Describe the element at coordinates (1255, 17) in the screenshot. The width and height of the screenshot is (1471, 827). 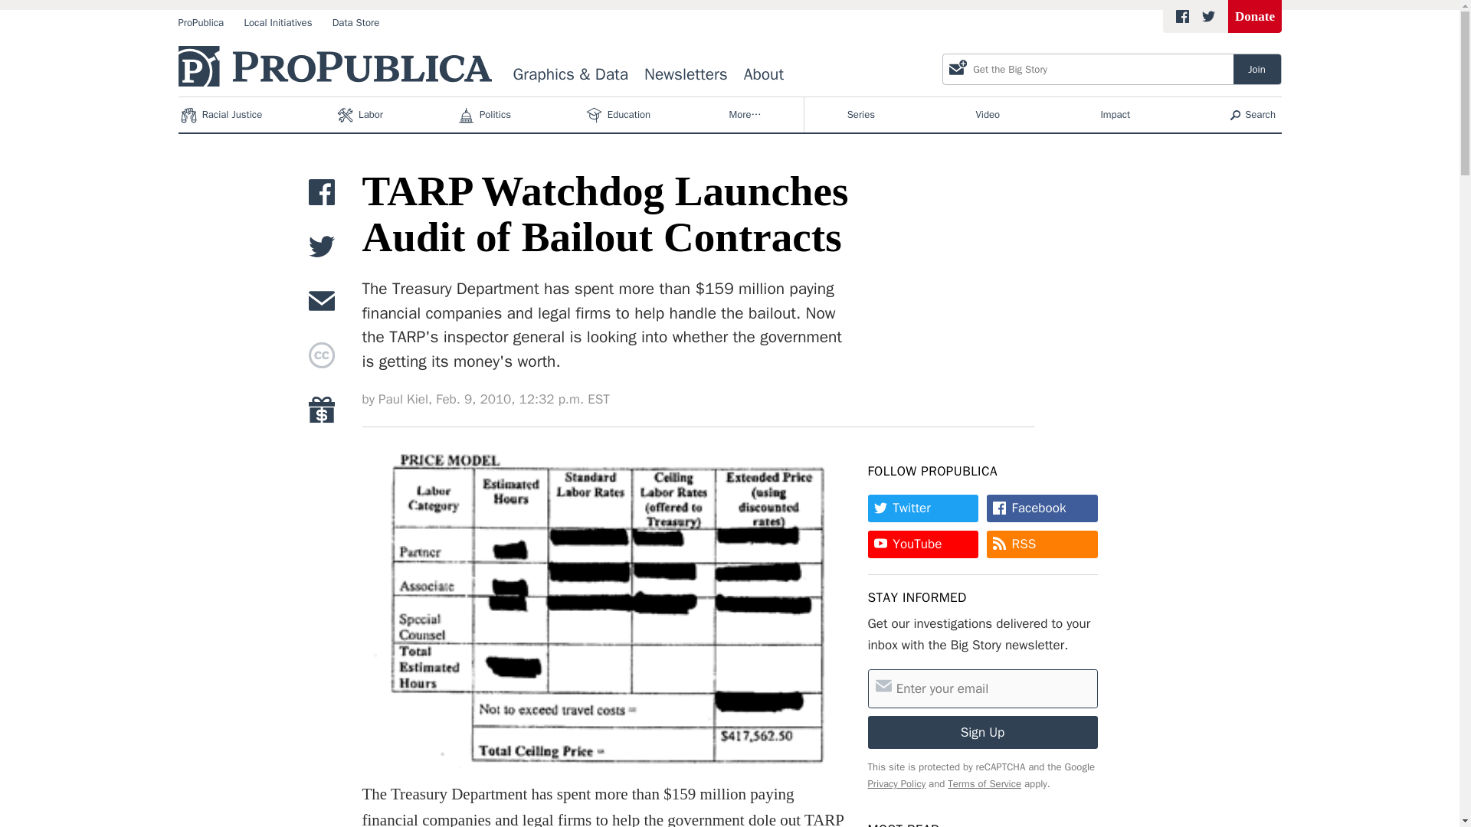
I see `Donate` at that location.